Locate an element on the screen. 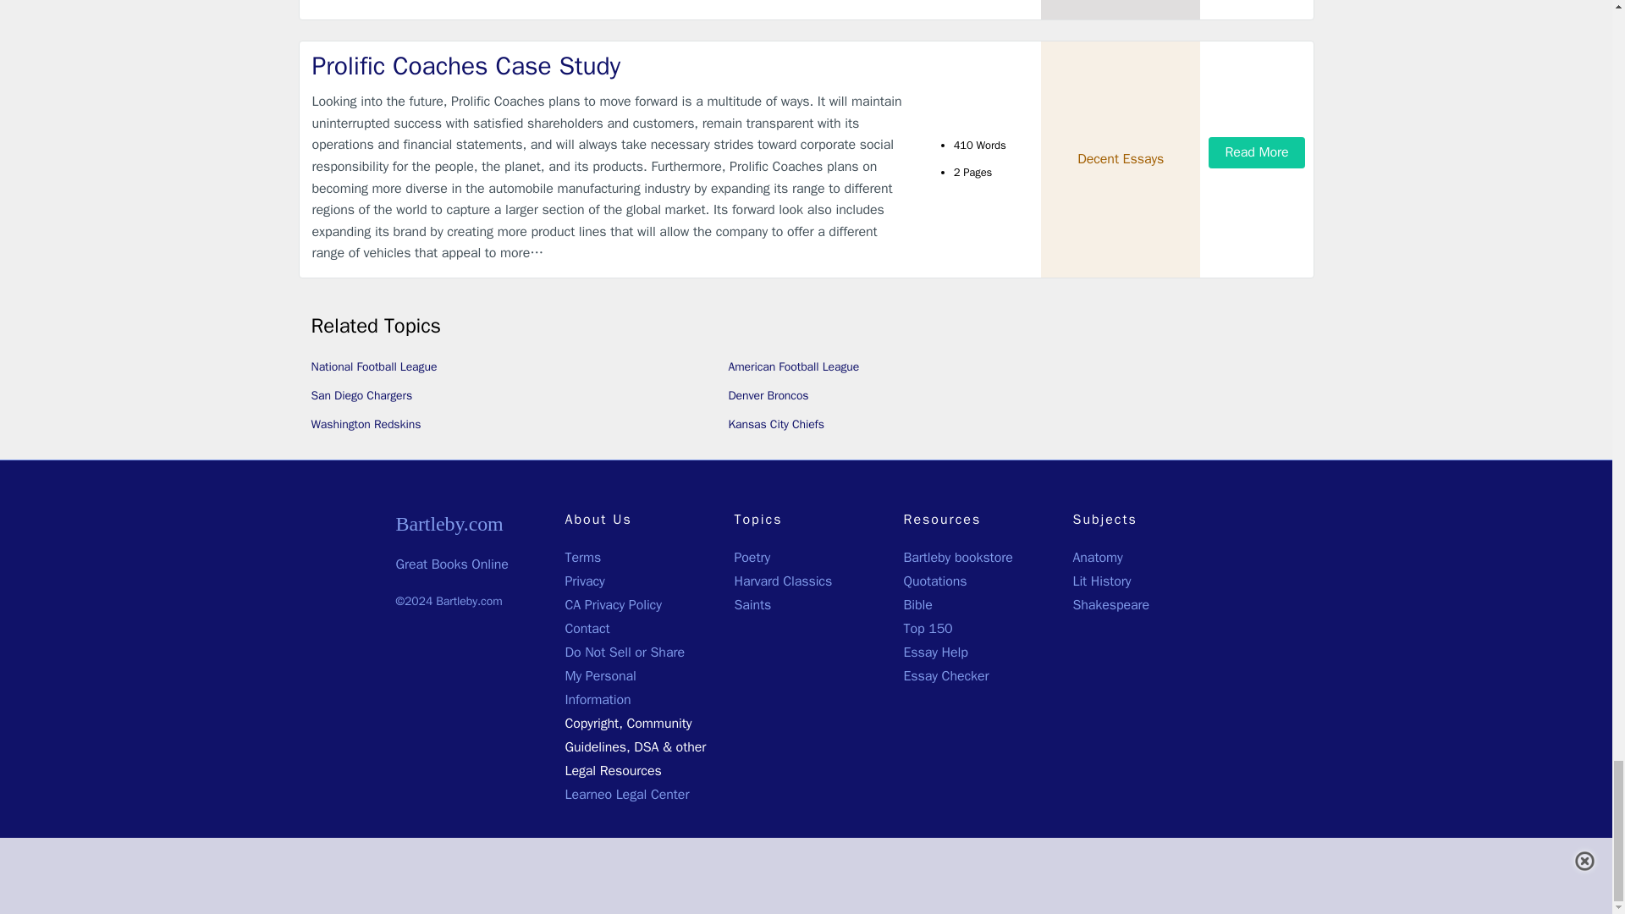 The image size is (1625, 914). Kansas City Chiefs is located at coordinates (775, 423).